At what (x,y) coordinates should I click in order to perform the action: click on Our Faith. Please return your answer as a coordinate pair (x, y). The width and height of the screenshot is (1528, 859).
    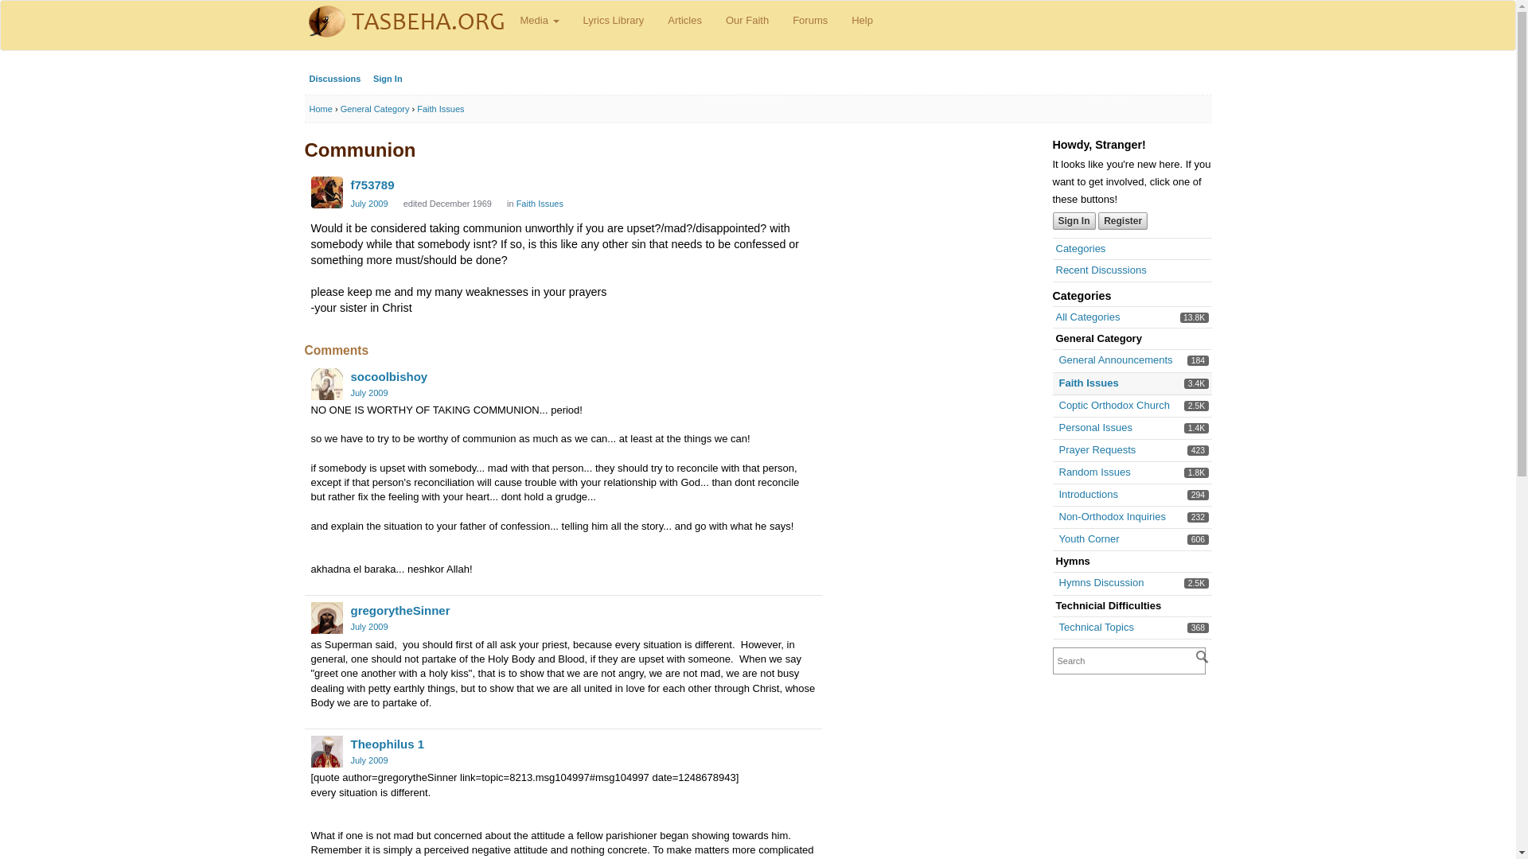
    Looking at the image, I should click on (810, 21).